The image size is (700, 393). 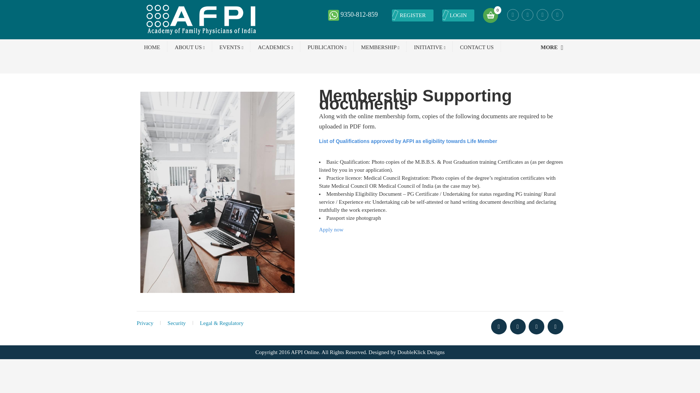 What do you see at coordinates (359, 15) in the screenshot?
I see `9350-812-859` at bounding box center [359, 15].